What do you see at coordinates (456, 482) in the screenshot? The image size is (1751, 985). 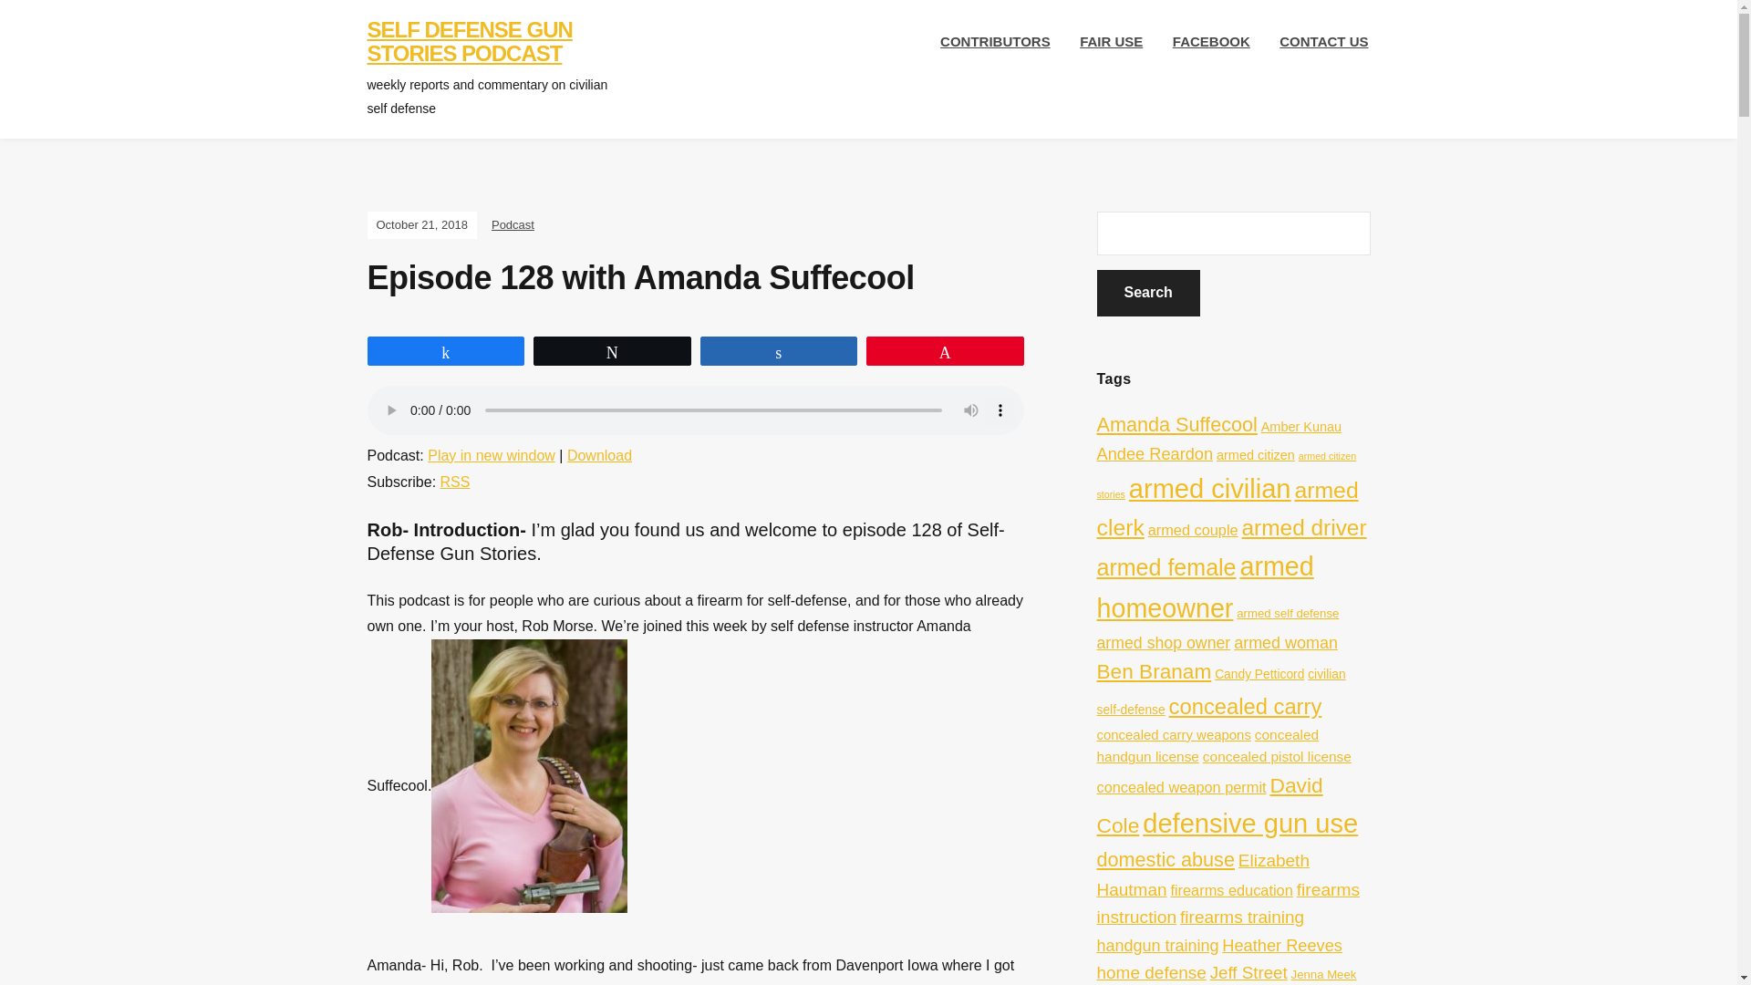 I see `RSS` at bounding box center [456, 482].